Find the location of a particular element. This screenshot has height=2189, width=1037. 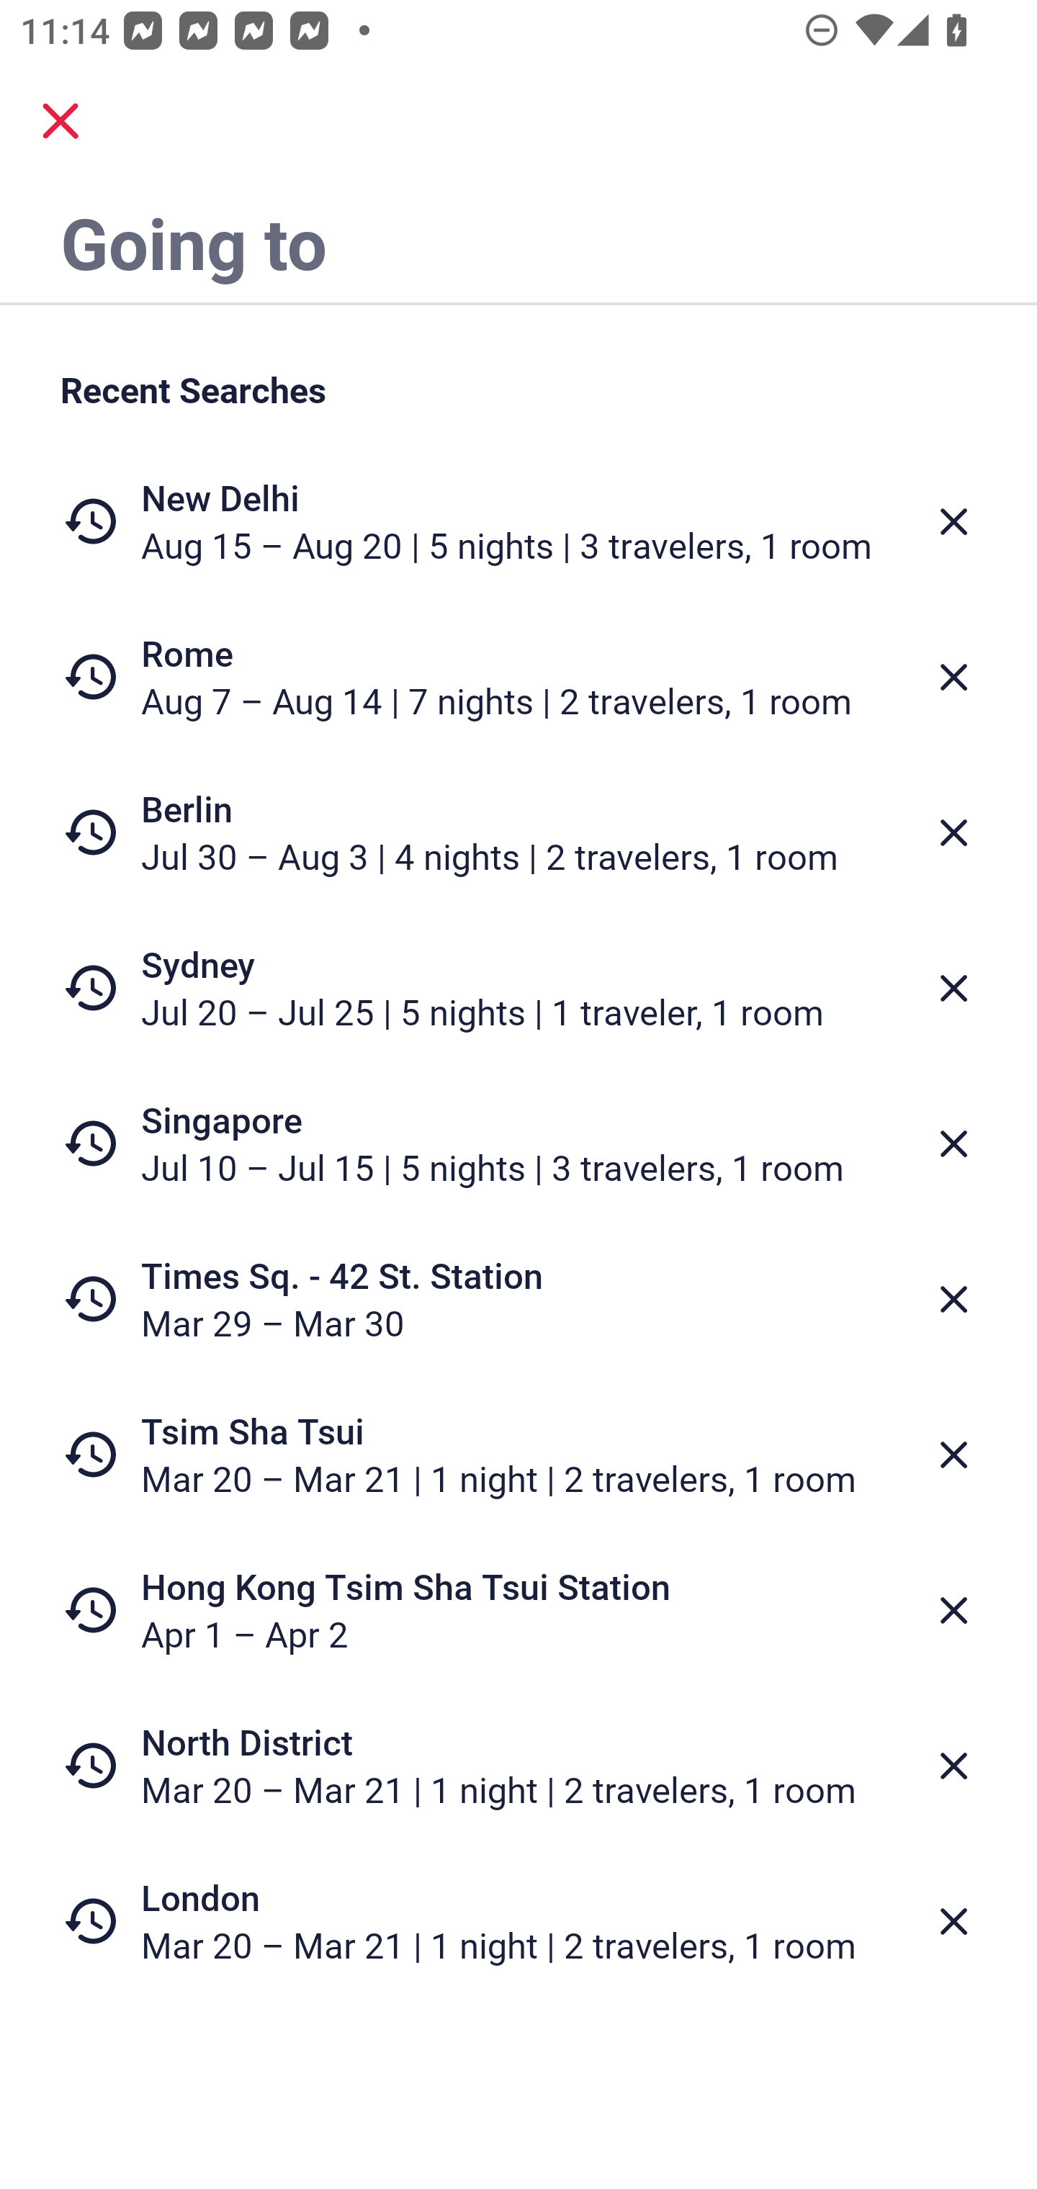

Delete from recent searches is located at coordinates (953, 1143).